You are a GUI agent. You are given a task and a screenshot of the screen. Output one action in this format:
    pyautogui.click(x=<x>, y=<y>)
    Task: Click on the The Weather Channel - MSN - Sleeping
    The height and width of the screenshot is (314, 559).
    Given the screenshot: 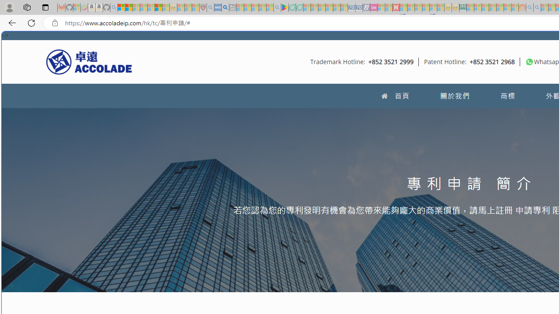 What is the action you would take?
    pyautogui.click(x=136, y=8)
    